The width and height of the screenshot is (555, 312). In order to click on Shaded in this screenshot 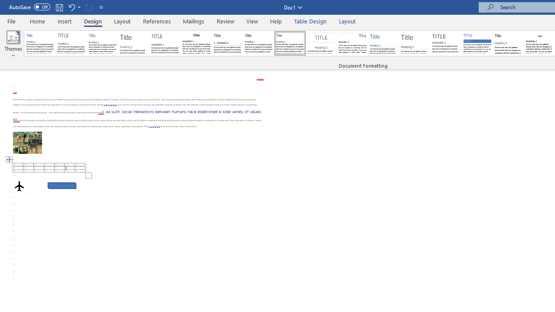, I will do `click(477, 43)`.